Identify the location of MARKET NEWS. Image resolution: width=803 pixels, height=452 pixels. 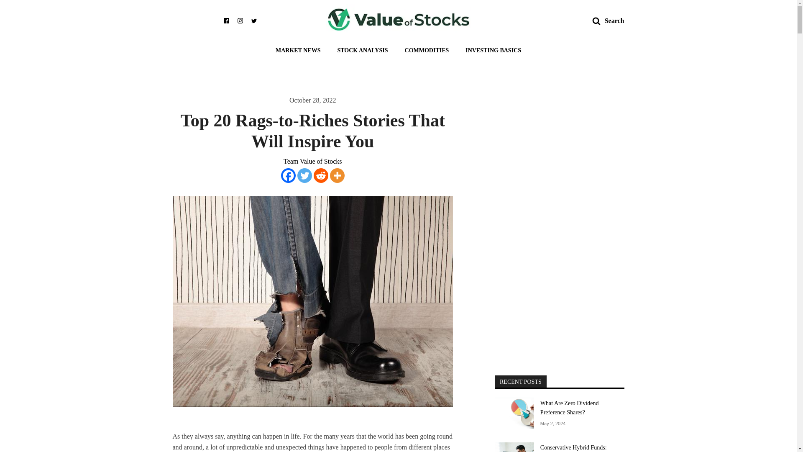
(298, 47).